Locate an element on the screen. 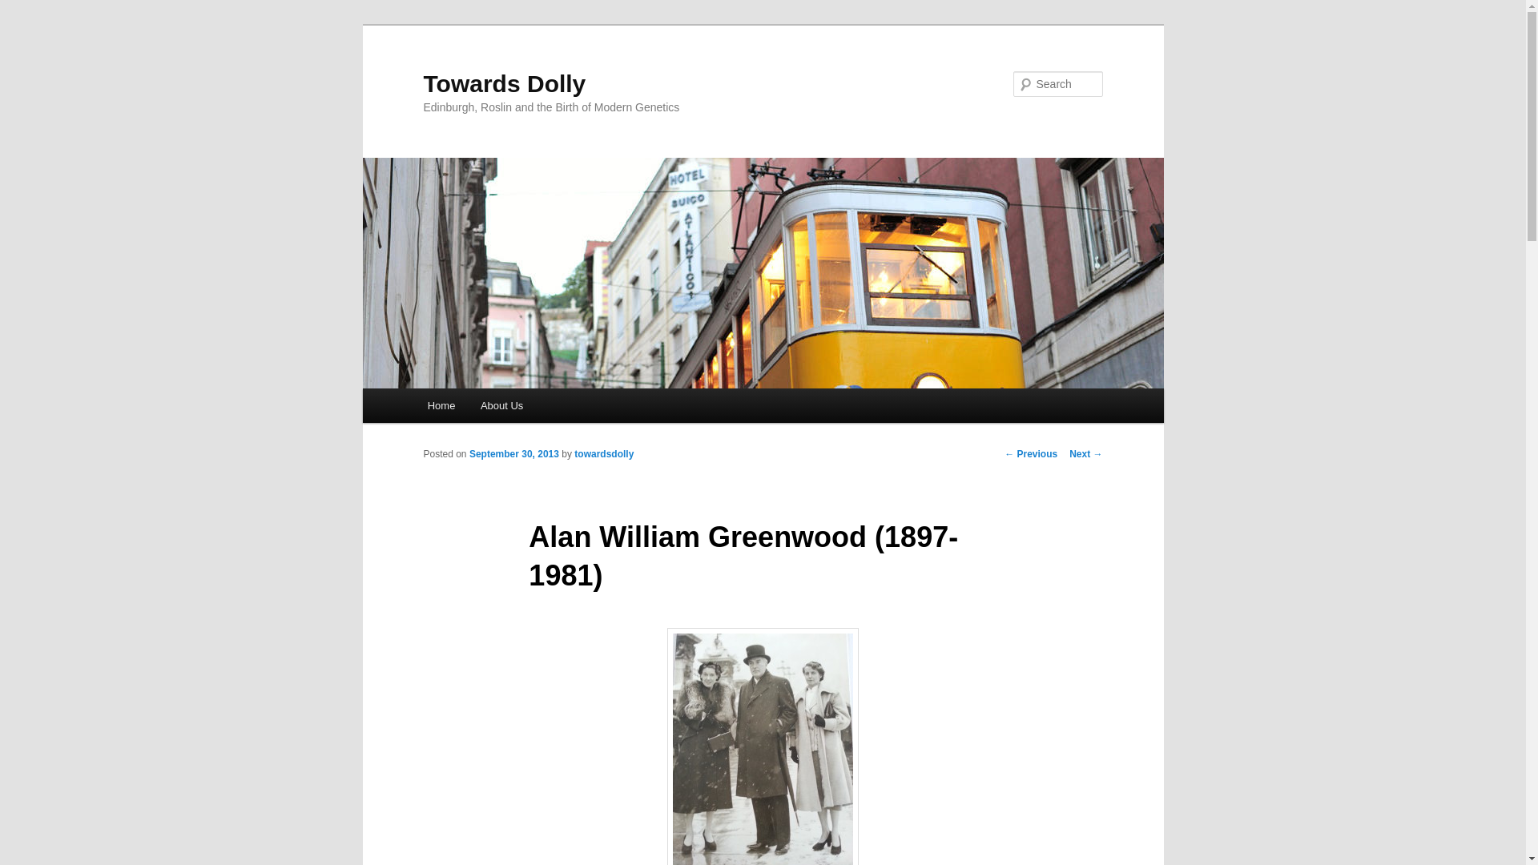 This screenshot has height=865, width=1538. Search is located at coordinates (26, 9).